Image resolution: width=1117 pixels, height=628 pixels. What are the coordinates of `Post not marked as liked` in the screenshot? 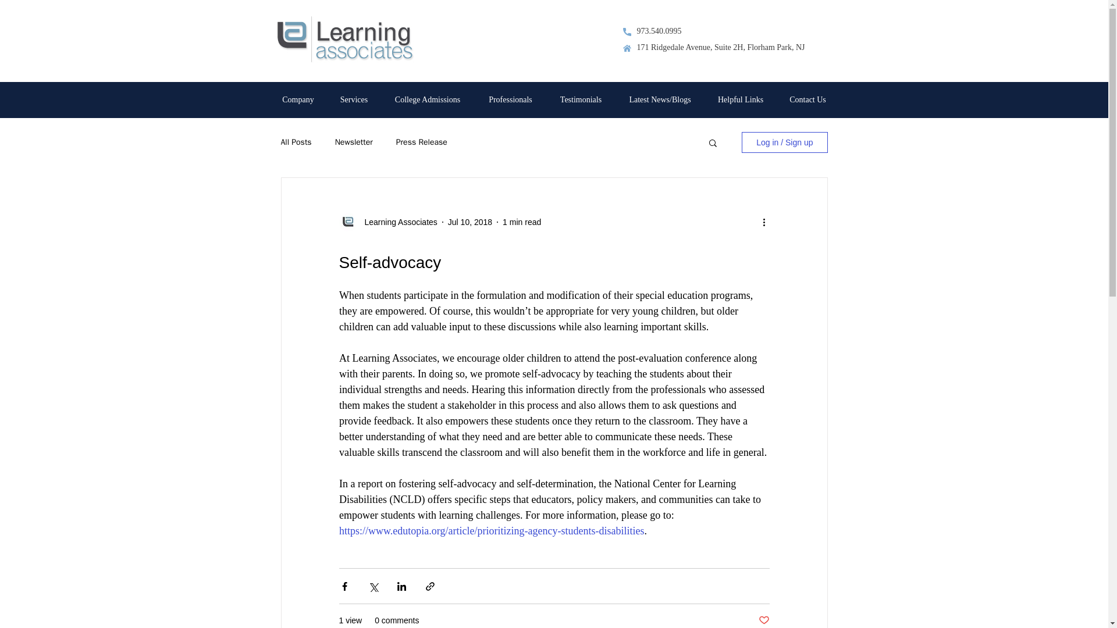 It's located at (763, 620).